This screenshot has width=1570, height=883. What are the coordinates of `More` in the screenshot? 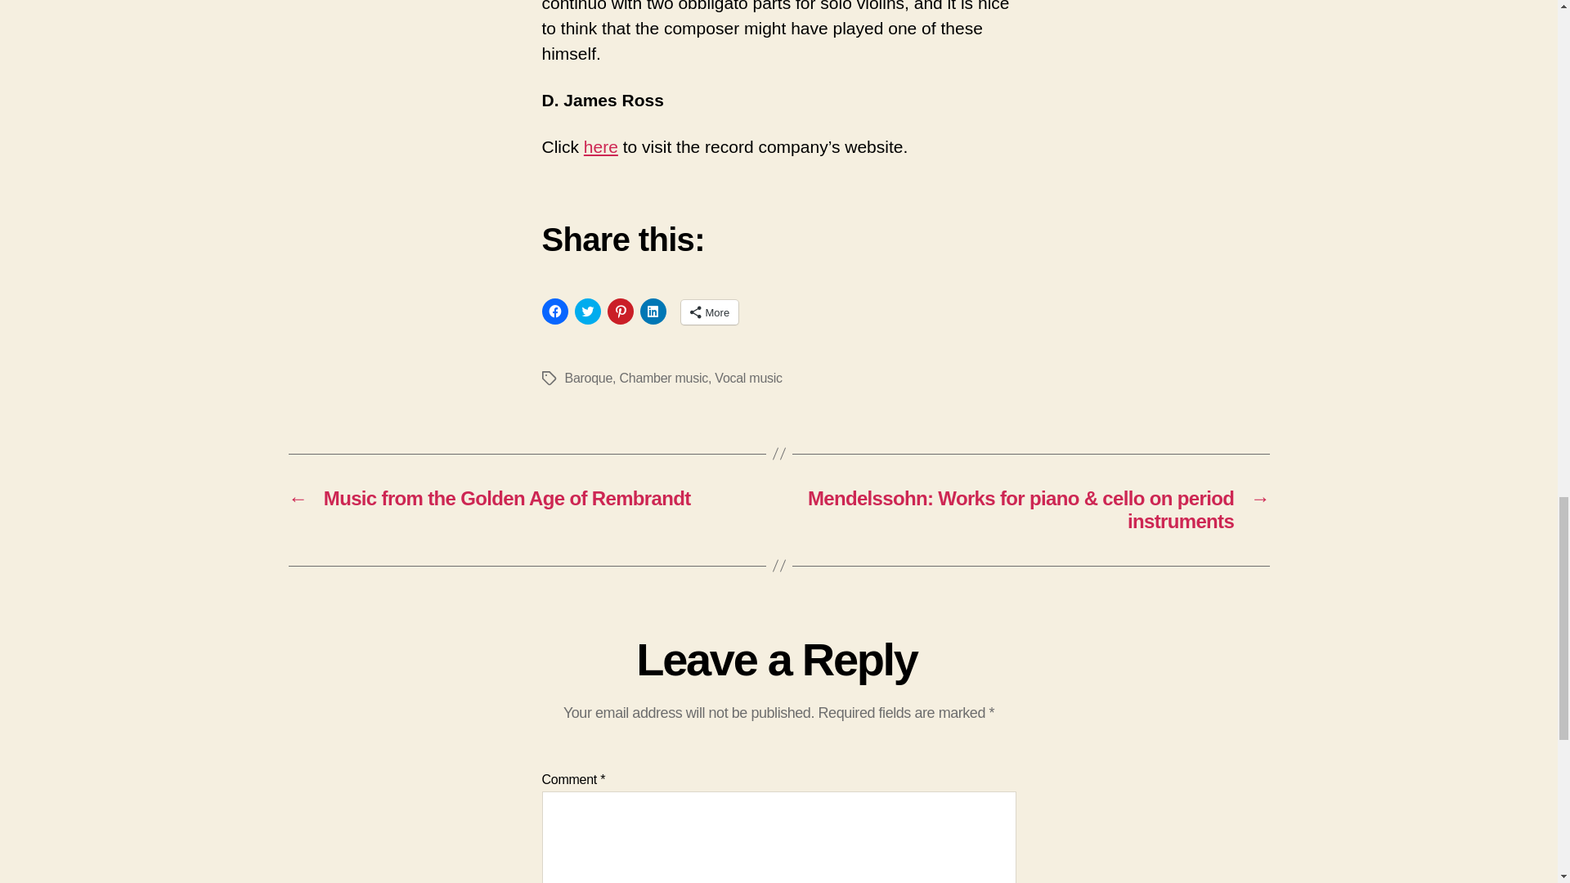 It's located at (708, 312).